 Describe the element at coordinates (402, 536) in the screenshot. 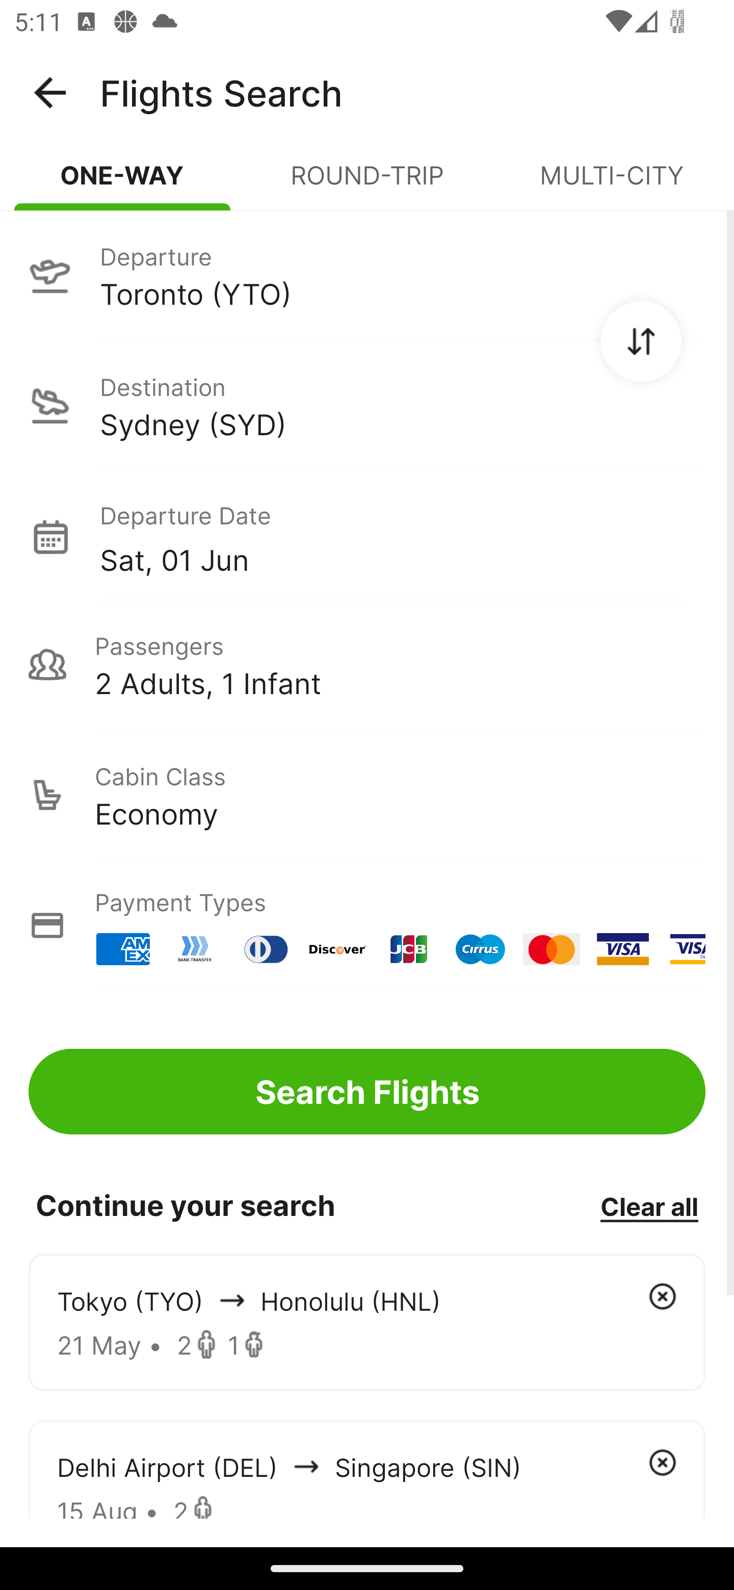

I see `Departure Date Sat, 01 Jun` at that location.